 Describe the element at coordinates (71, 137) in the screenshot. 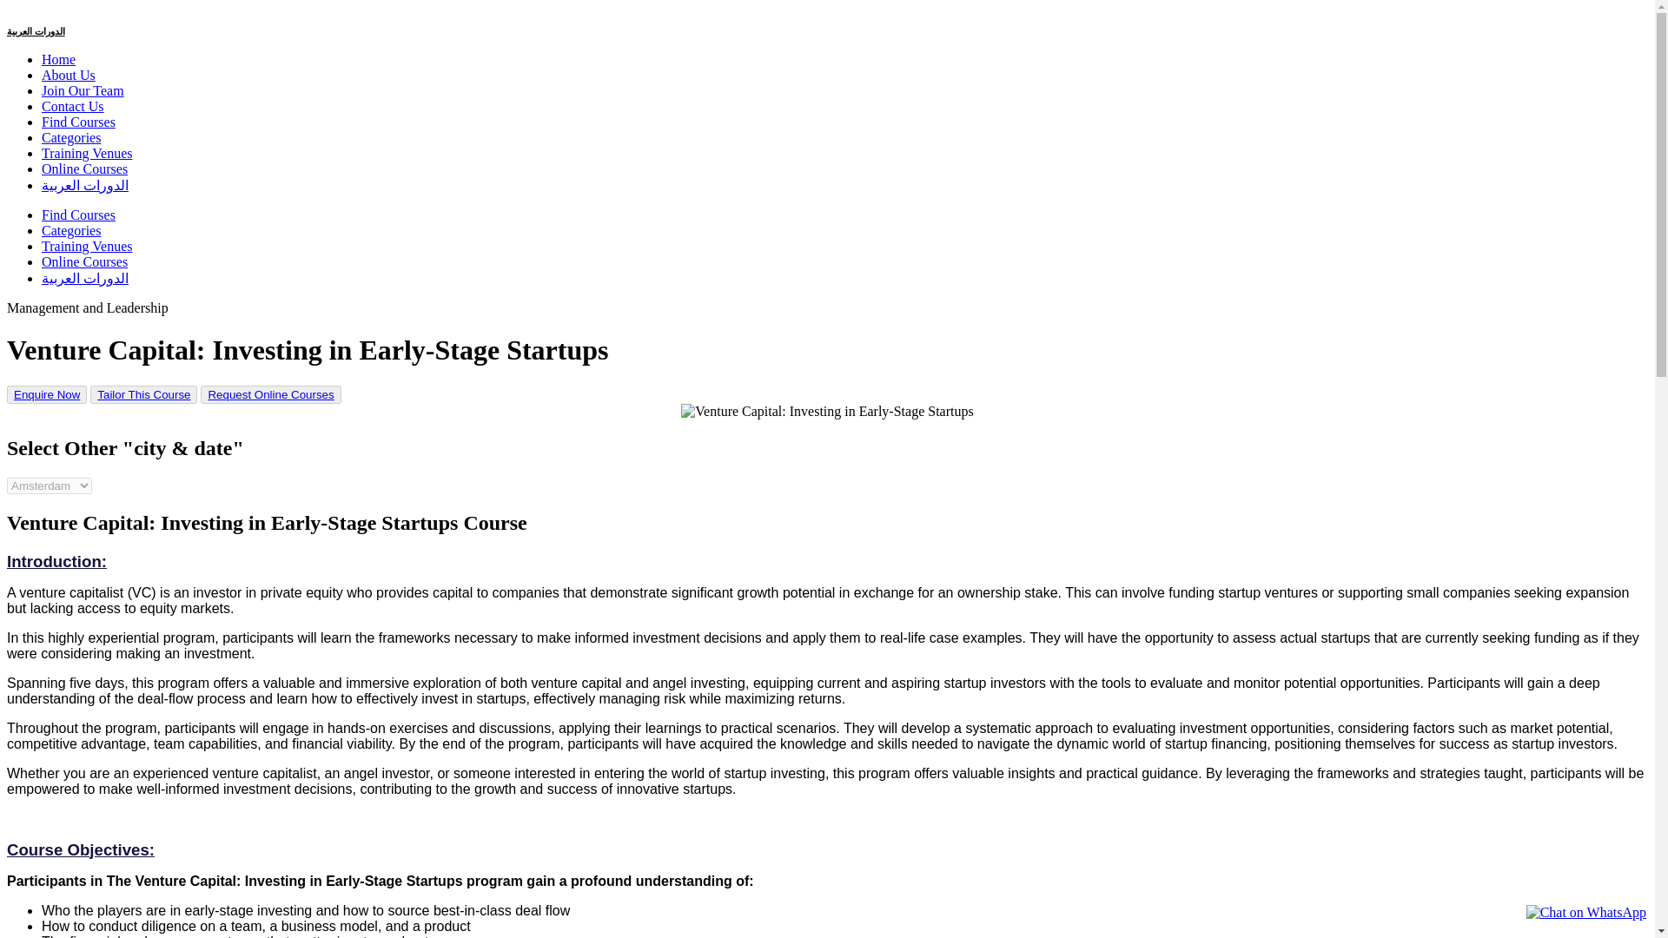

I see `Categories` at that location.